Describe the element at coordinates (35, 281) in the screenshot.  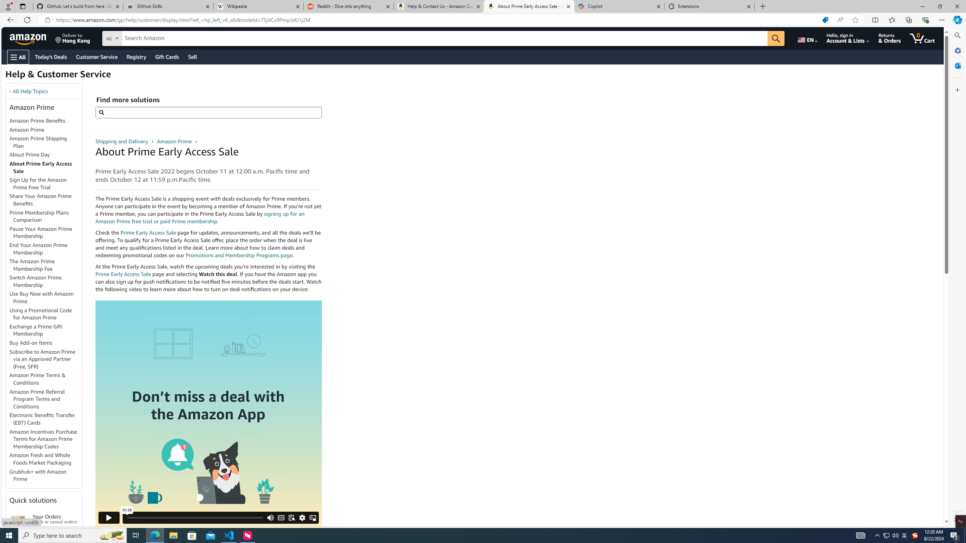
I see `Switch Amazon Prime Membership` at that location.